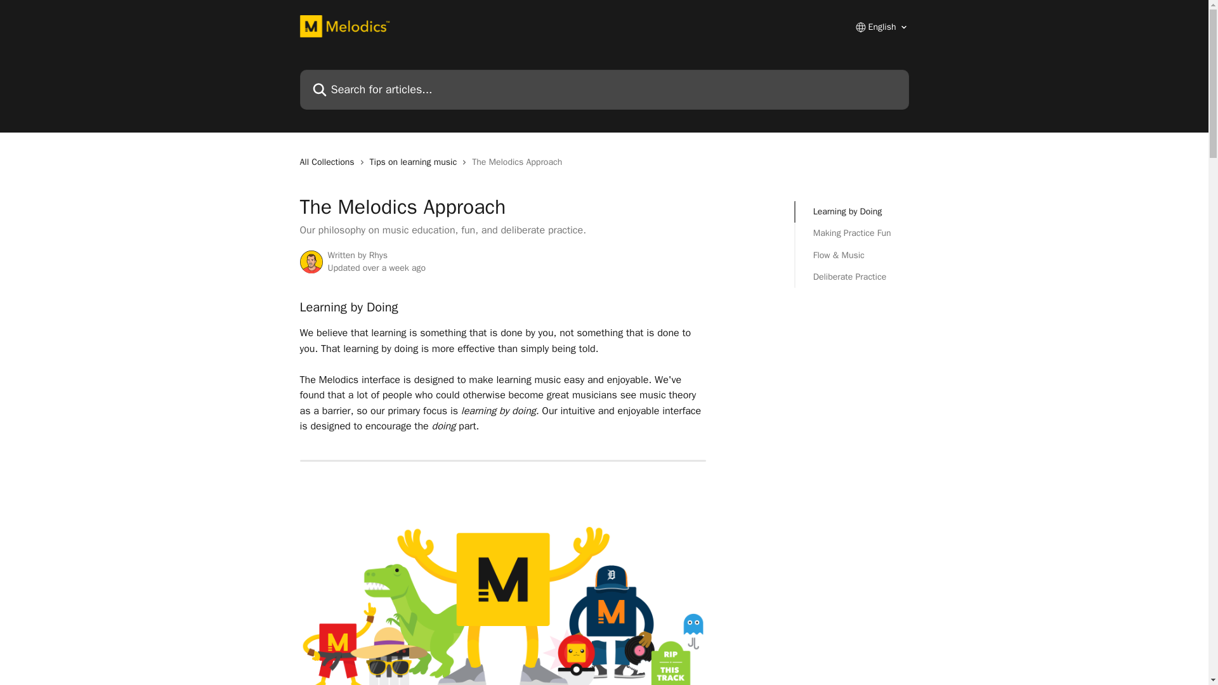  I want to click on Tips on learning music, so click(416, 162).